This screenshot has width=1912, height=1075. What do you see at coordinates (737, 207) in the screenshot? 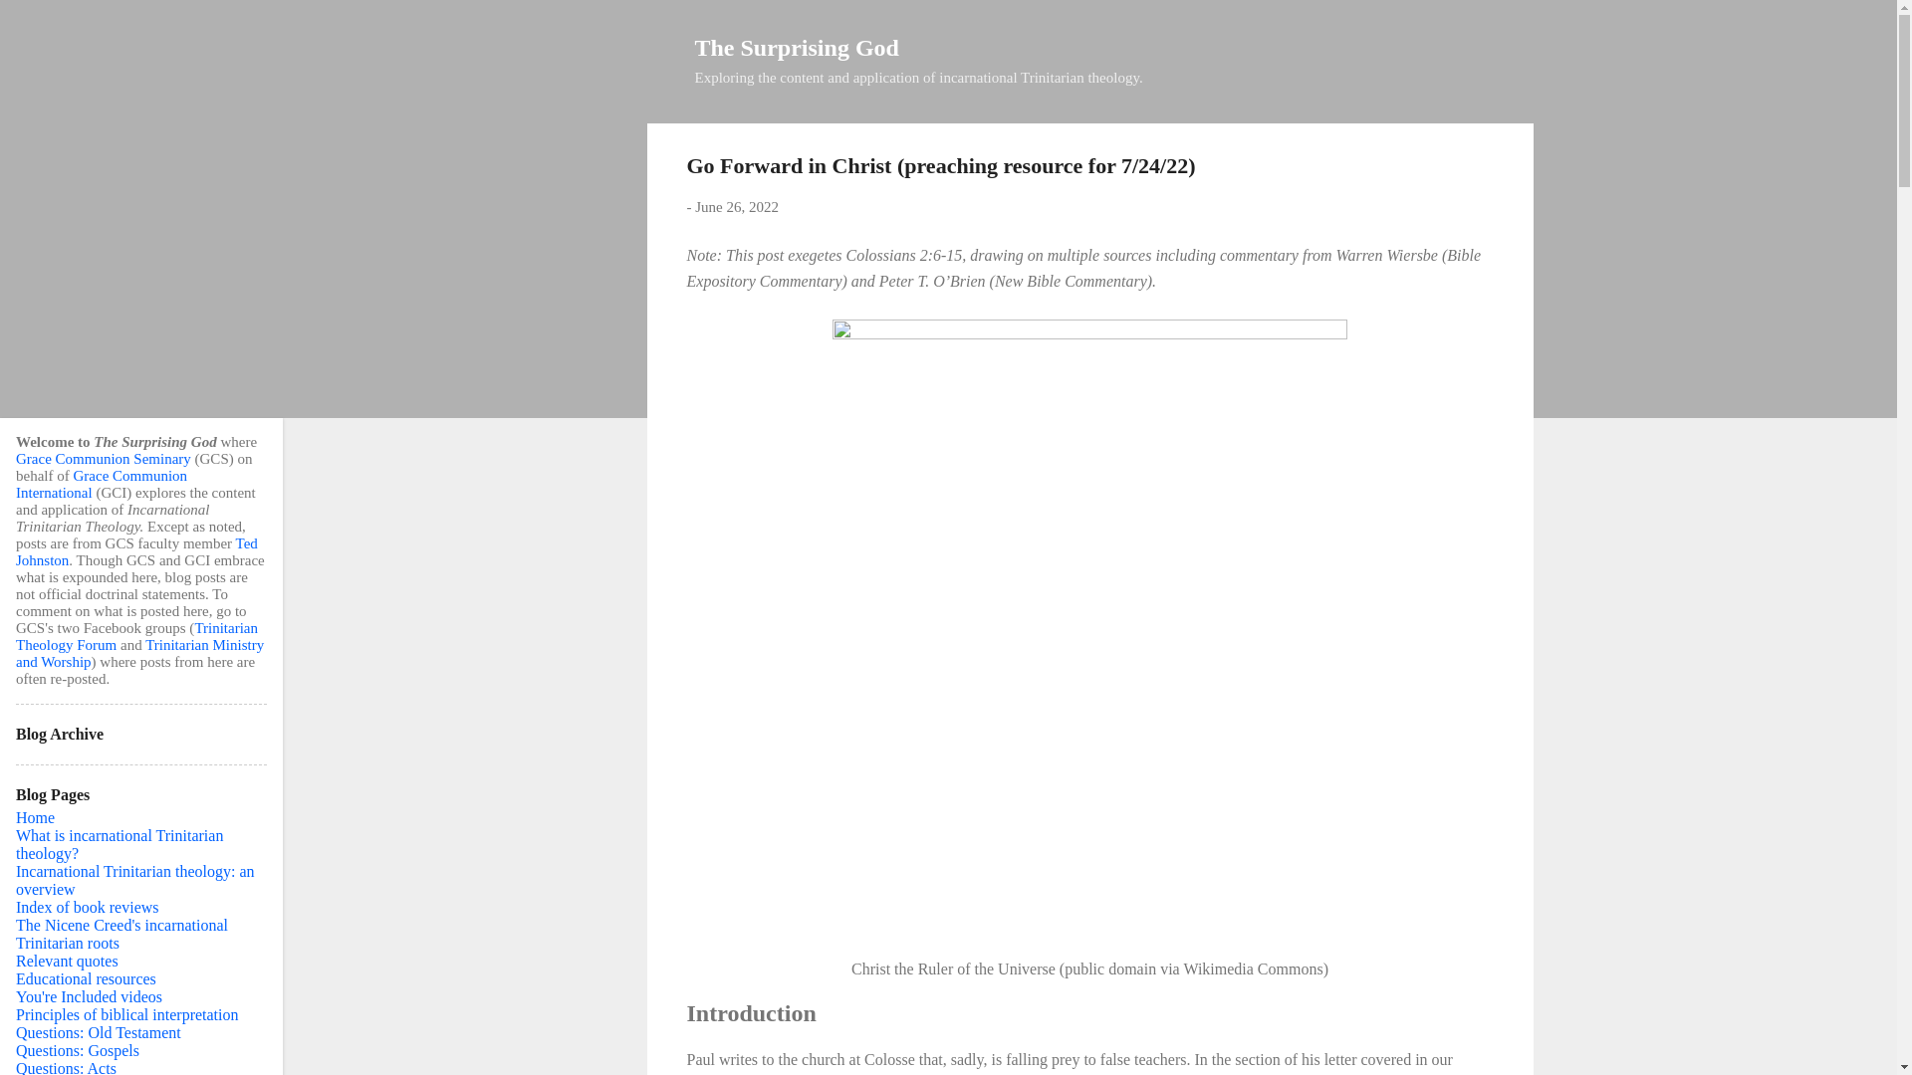
I see `June 26, 2022` at bounding box center [737, 207].